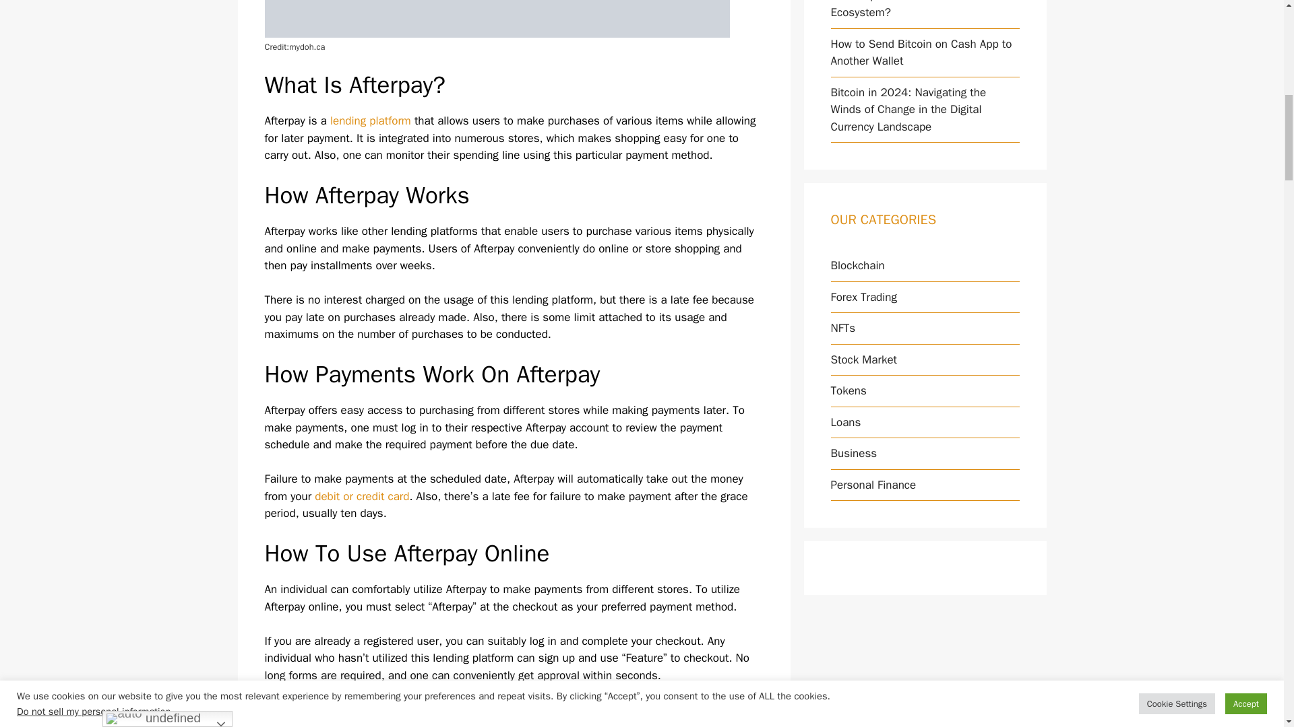 This screenshot has height=727, width=1294. What do you see at coordinates (496, 19) in the screenshot?
I see `How Afterpay Works - What You Need To Know Before Sign Up 5` at bounding box center [496, 19].